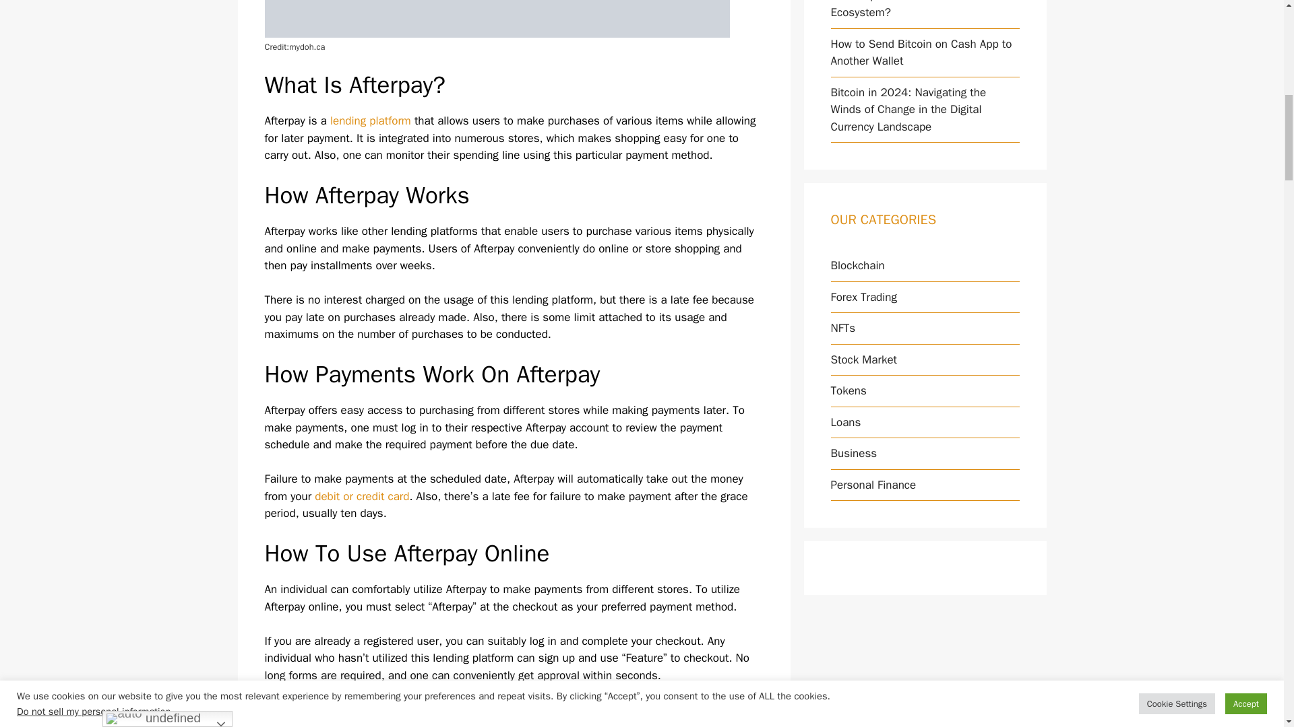 This screenshot has height=727, width=1294. What do you see at coordinates (496, 19) in the screenshot?
I see `How Afterpay Works - What You Need To Know Before Sign Up 5` at bounding box center [496, 19].